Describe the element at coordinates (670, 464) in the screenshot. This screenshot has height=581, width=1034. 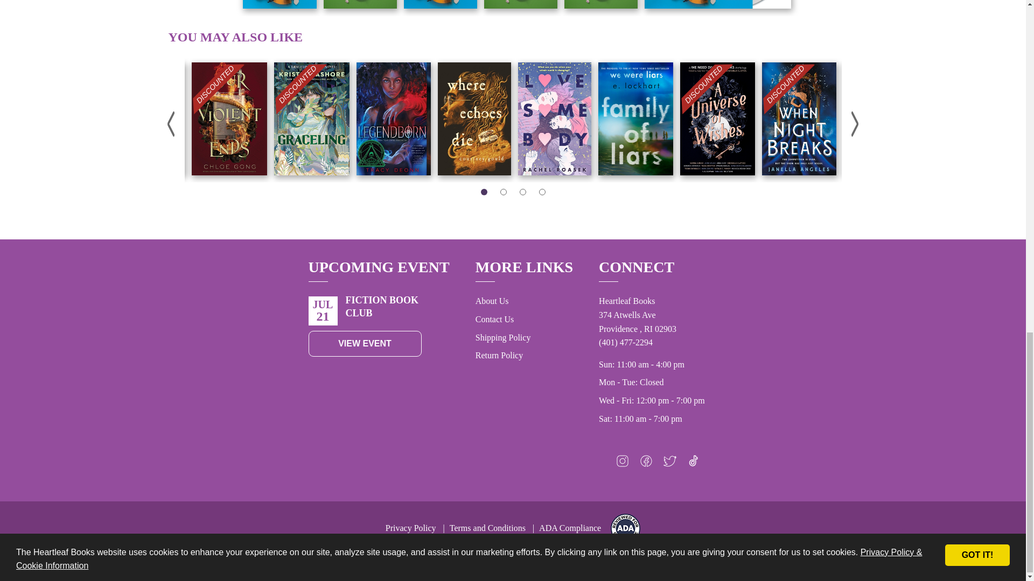
I see `Connect with Twitter` at that location.